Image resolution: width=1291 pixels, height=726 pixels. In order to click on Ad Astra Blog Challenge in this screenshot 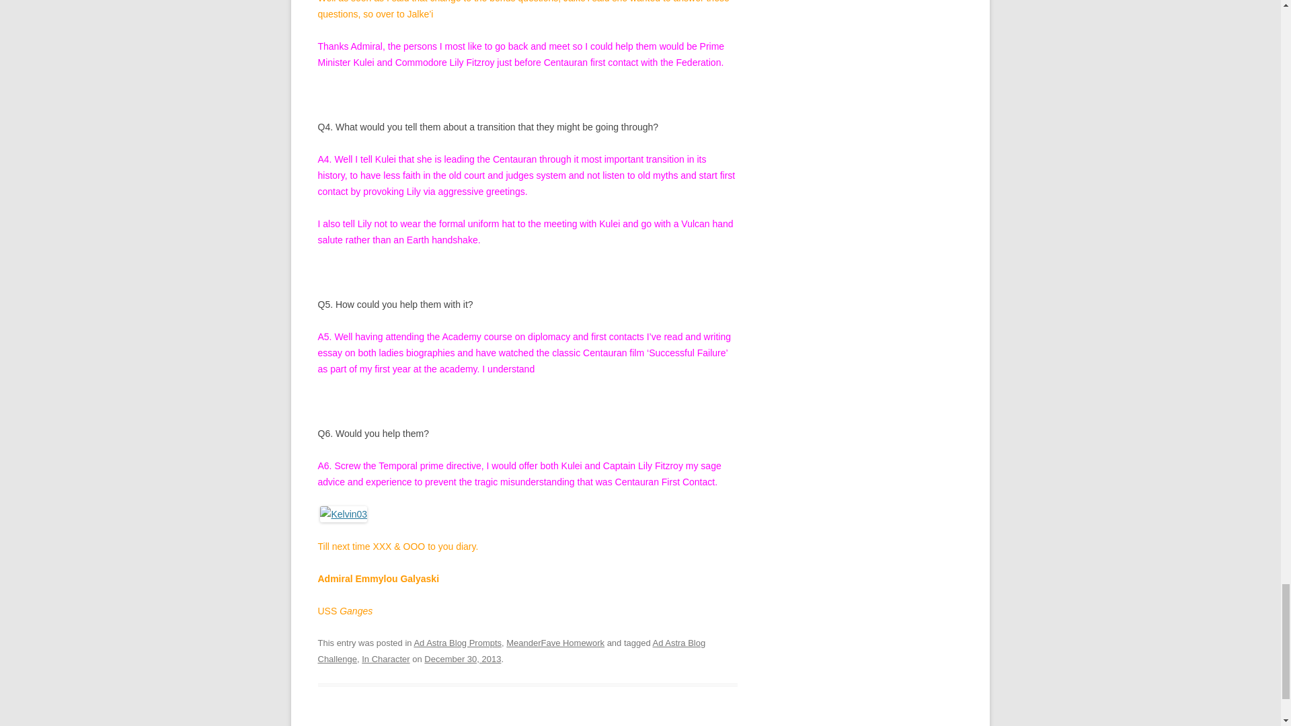, I will do `click(511, 651)`.